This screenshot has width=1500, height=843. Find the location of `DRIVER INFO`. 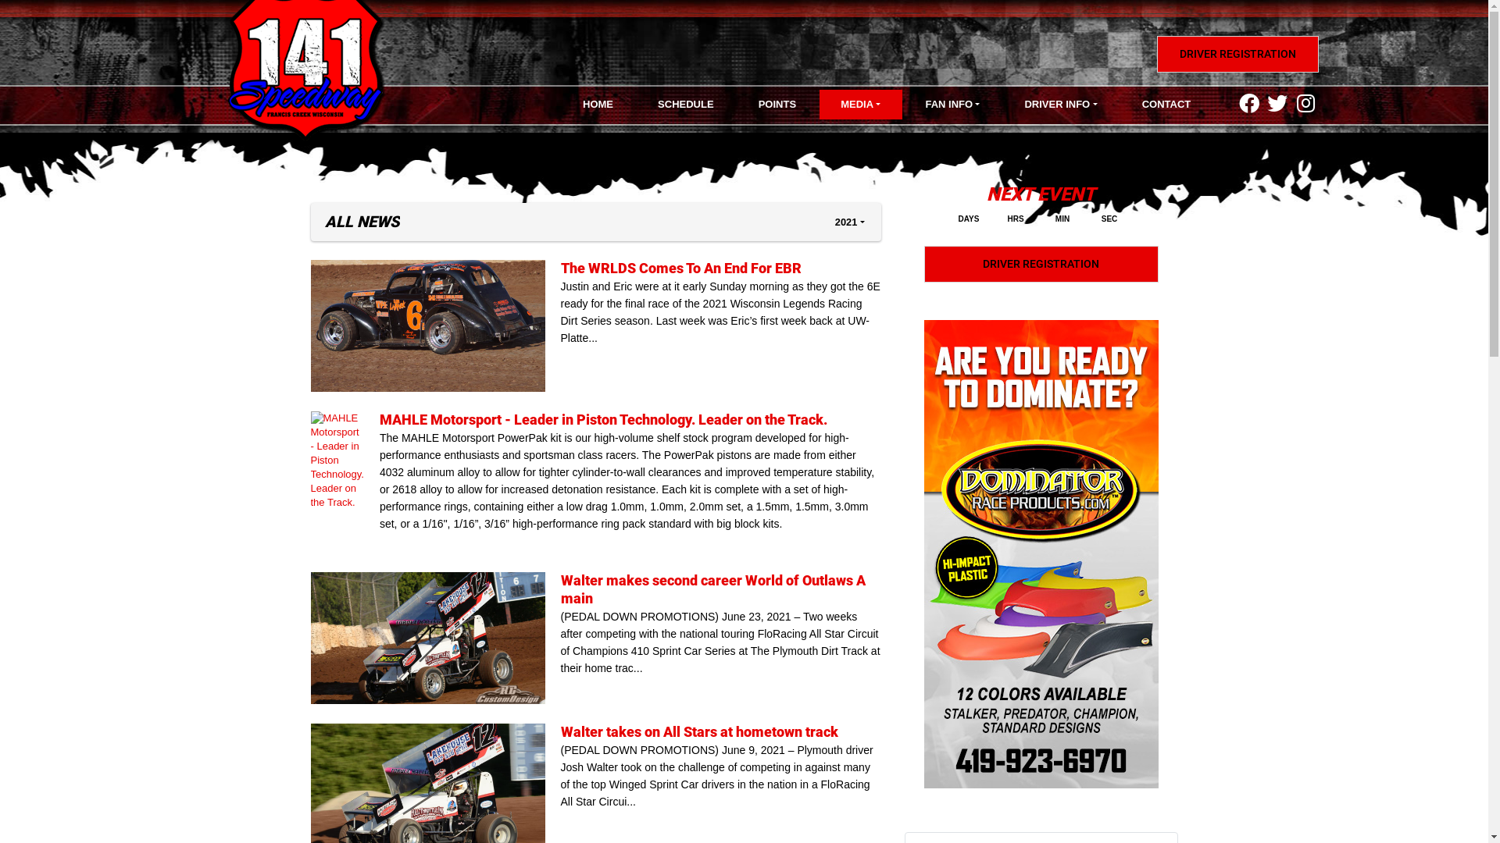

DRIVER INFO is located at coordinates (1061, 105).